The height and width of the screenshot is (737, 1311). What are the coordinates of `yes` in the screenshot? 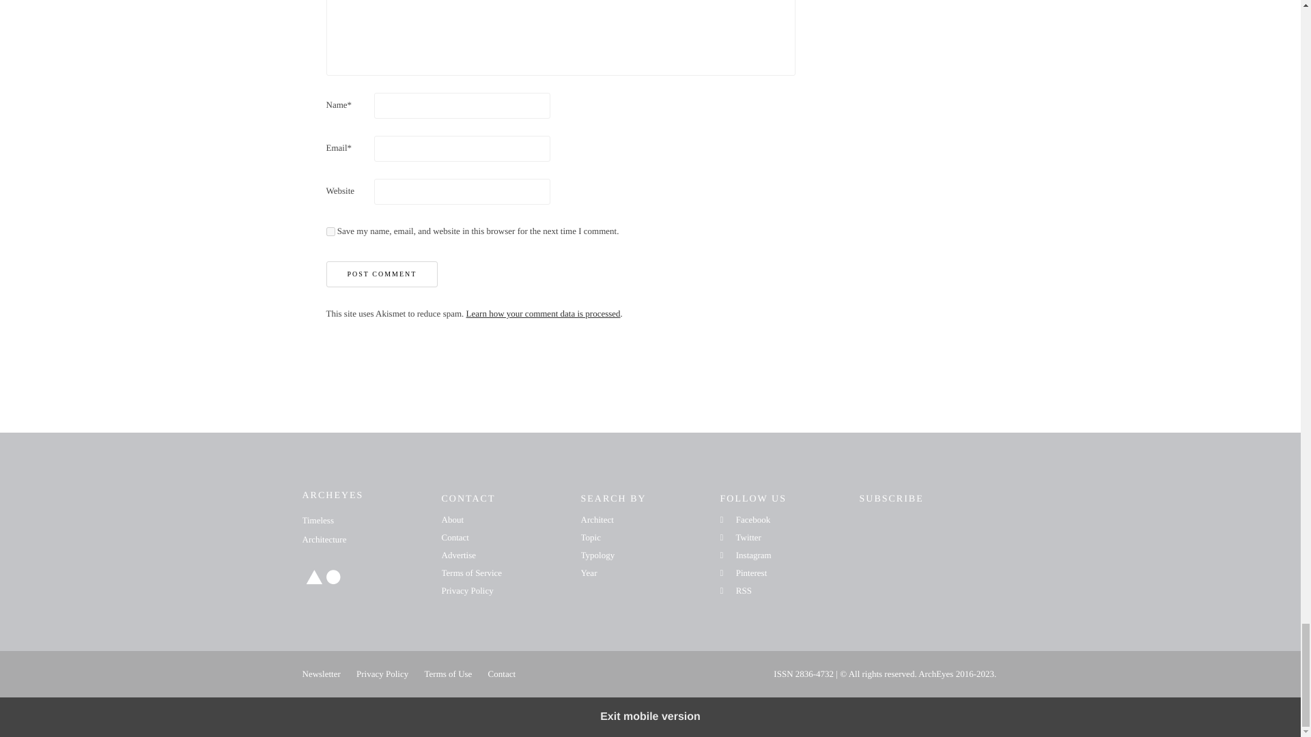 It's located at (330, 231).